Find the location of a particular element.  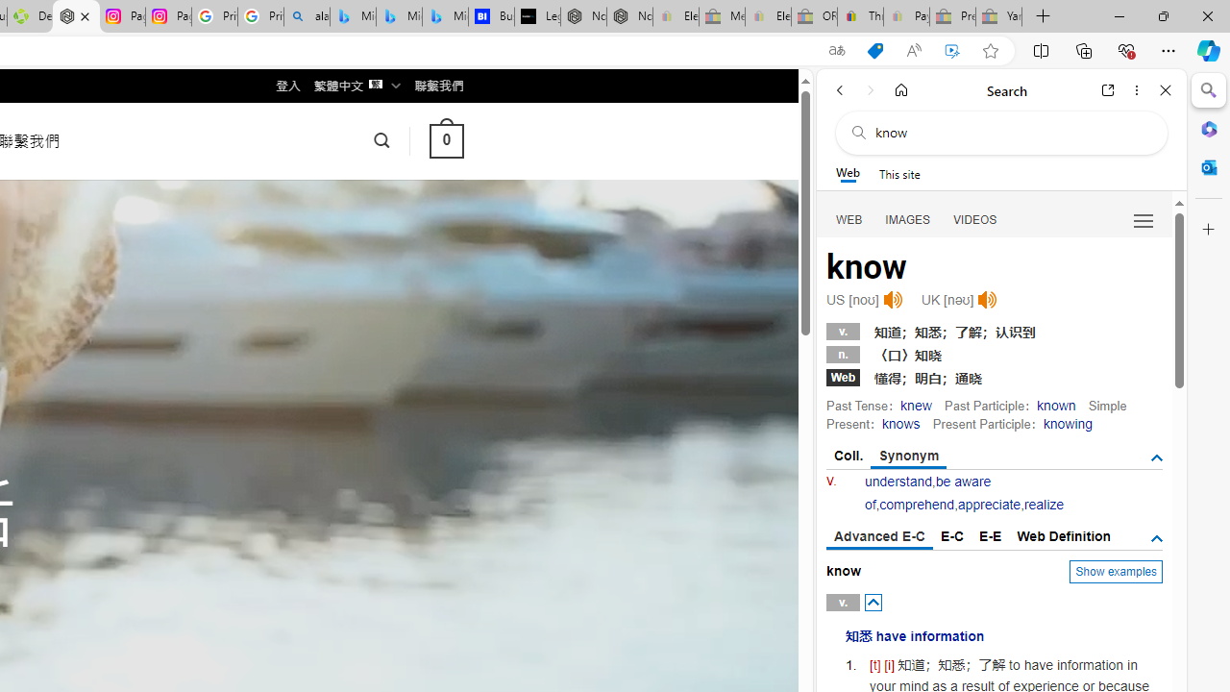

E-E is located at coordinates (990, 536).